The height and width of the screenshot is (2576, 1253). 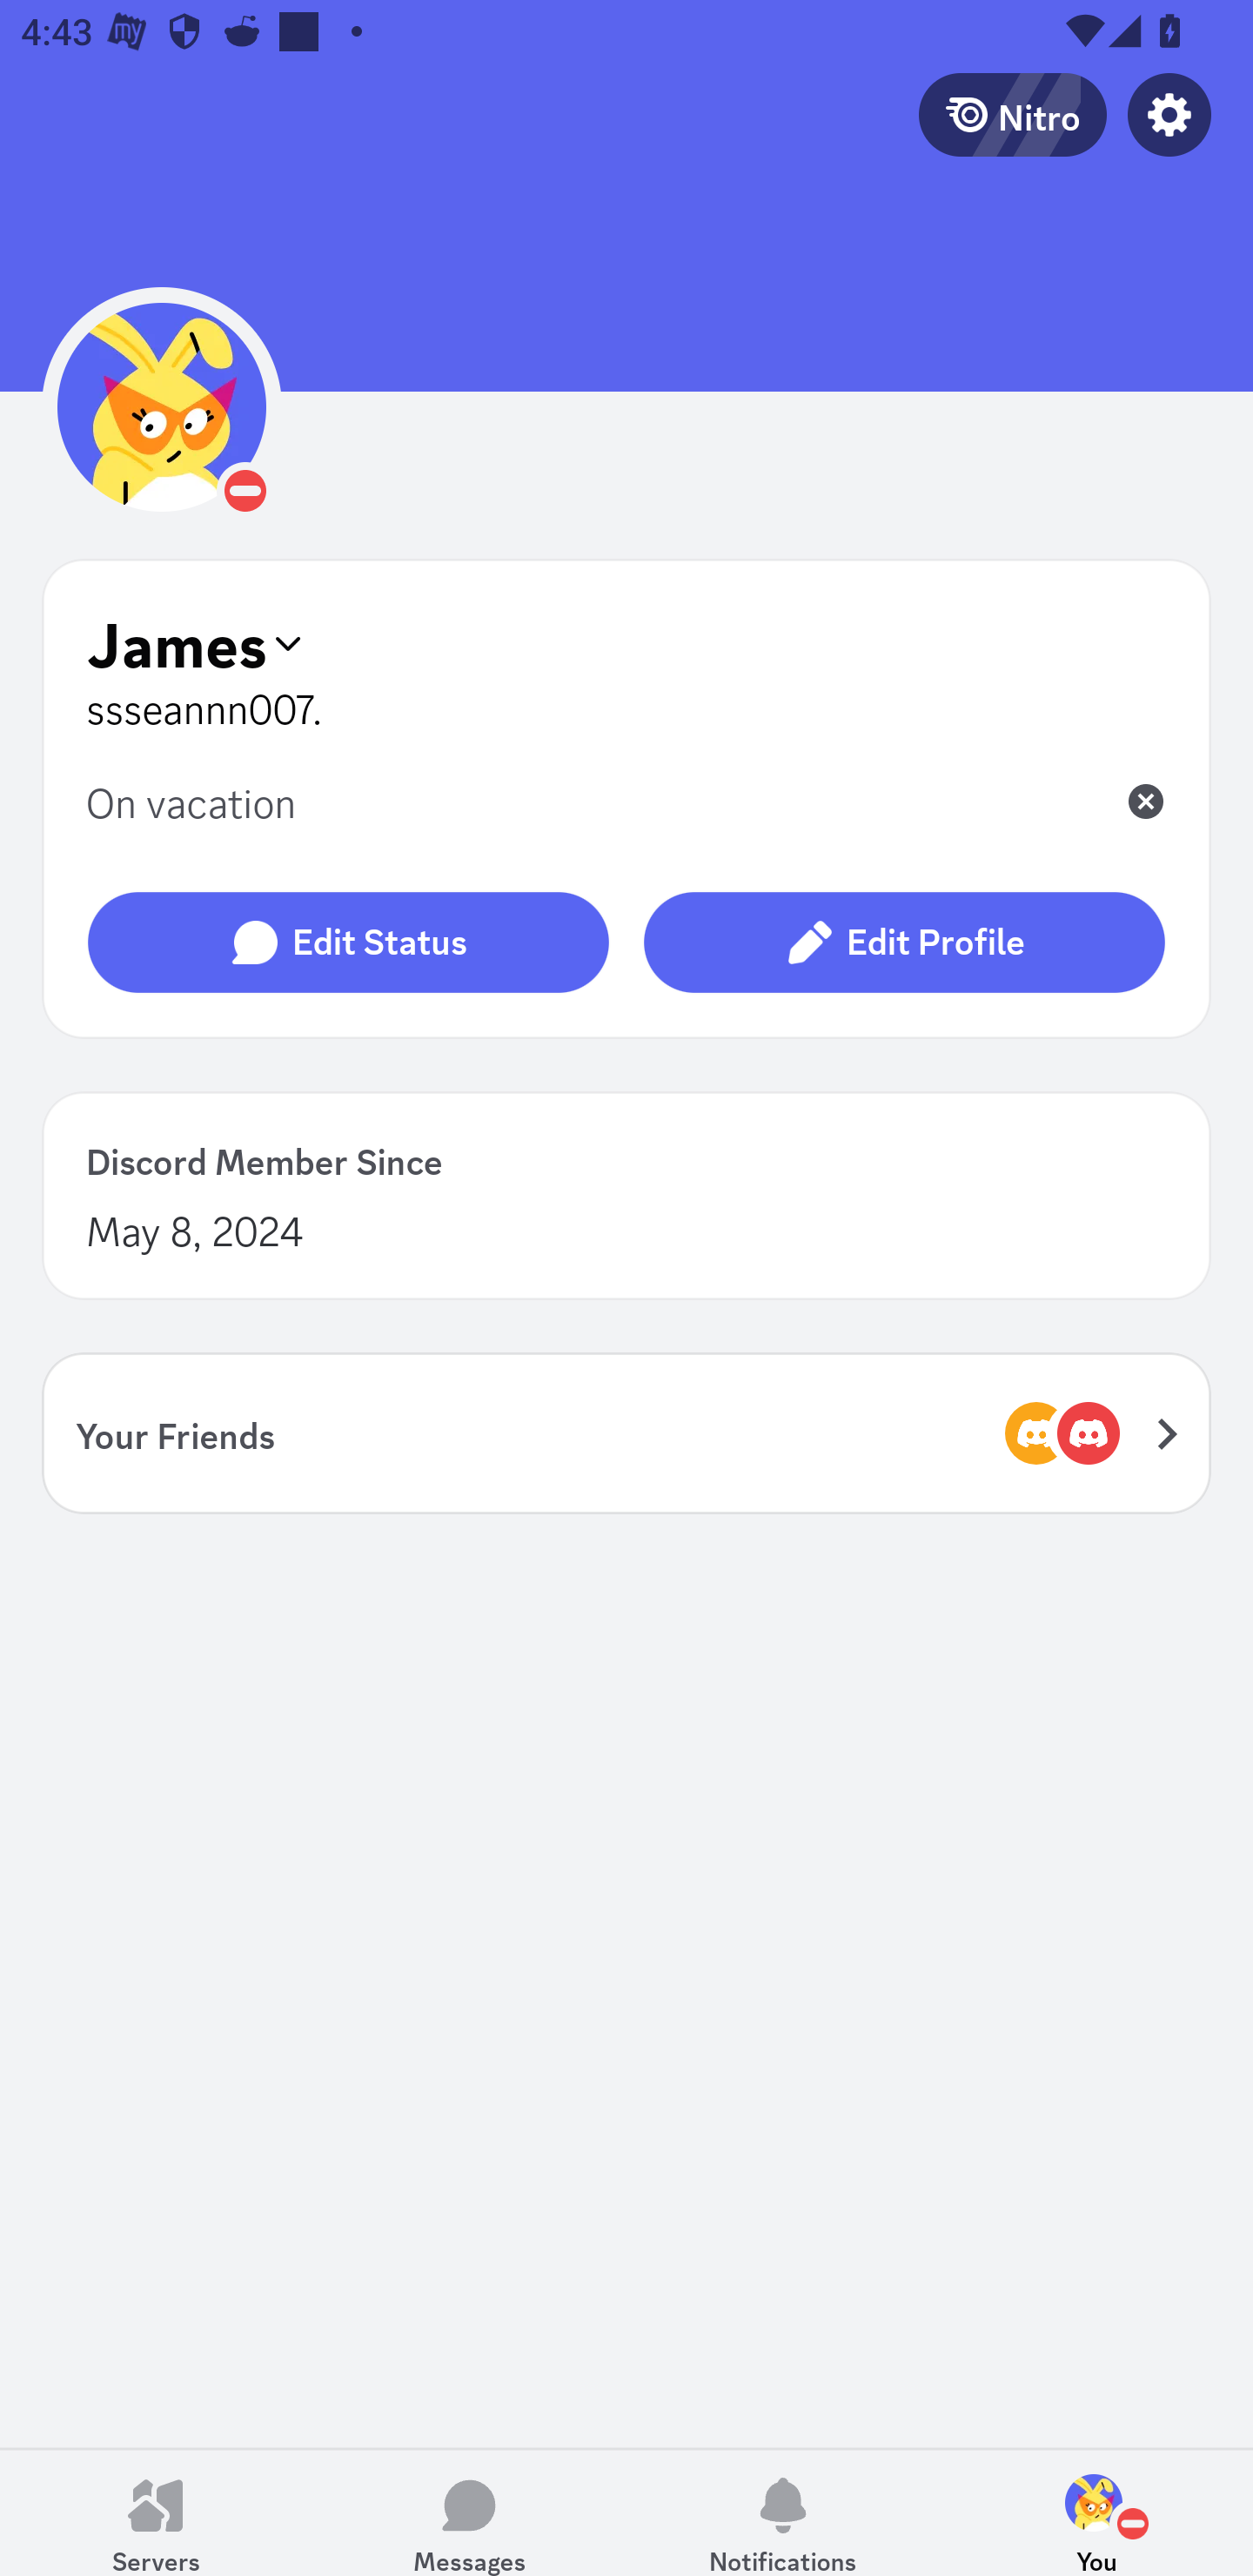 What do you see at coordinates (157, 2512) in the screenshot?
I see `Servers` at bounding box center [157, 2512].